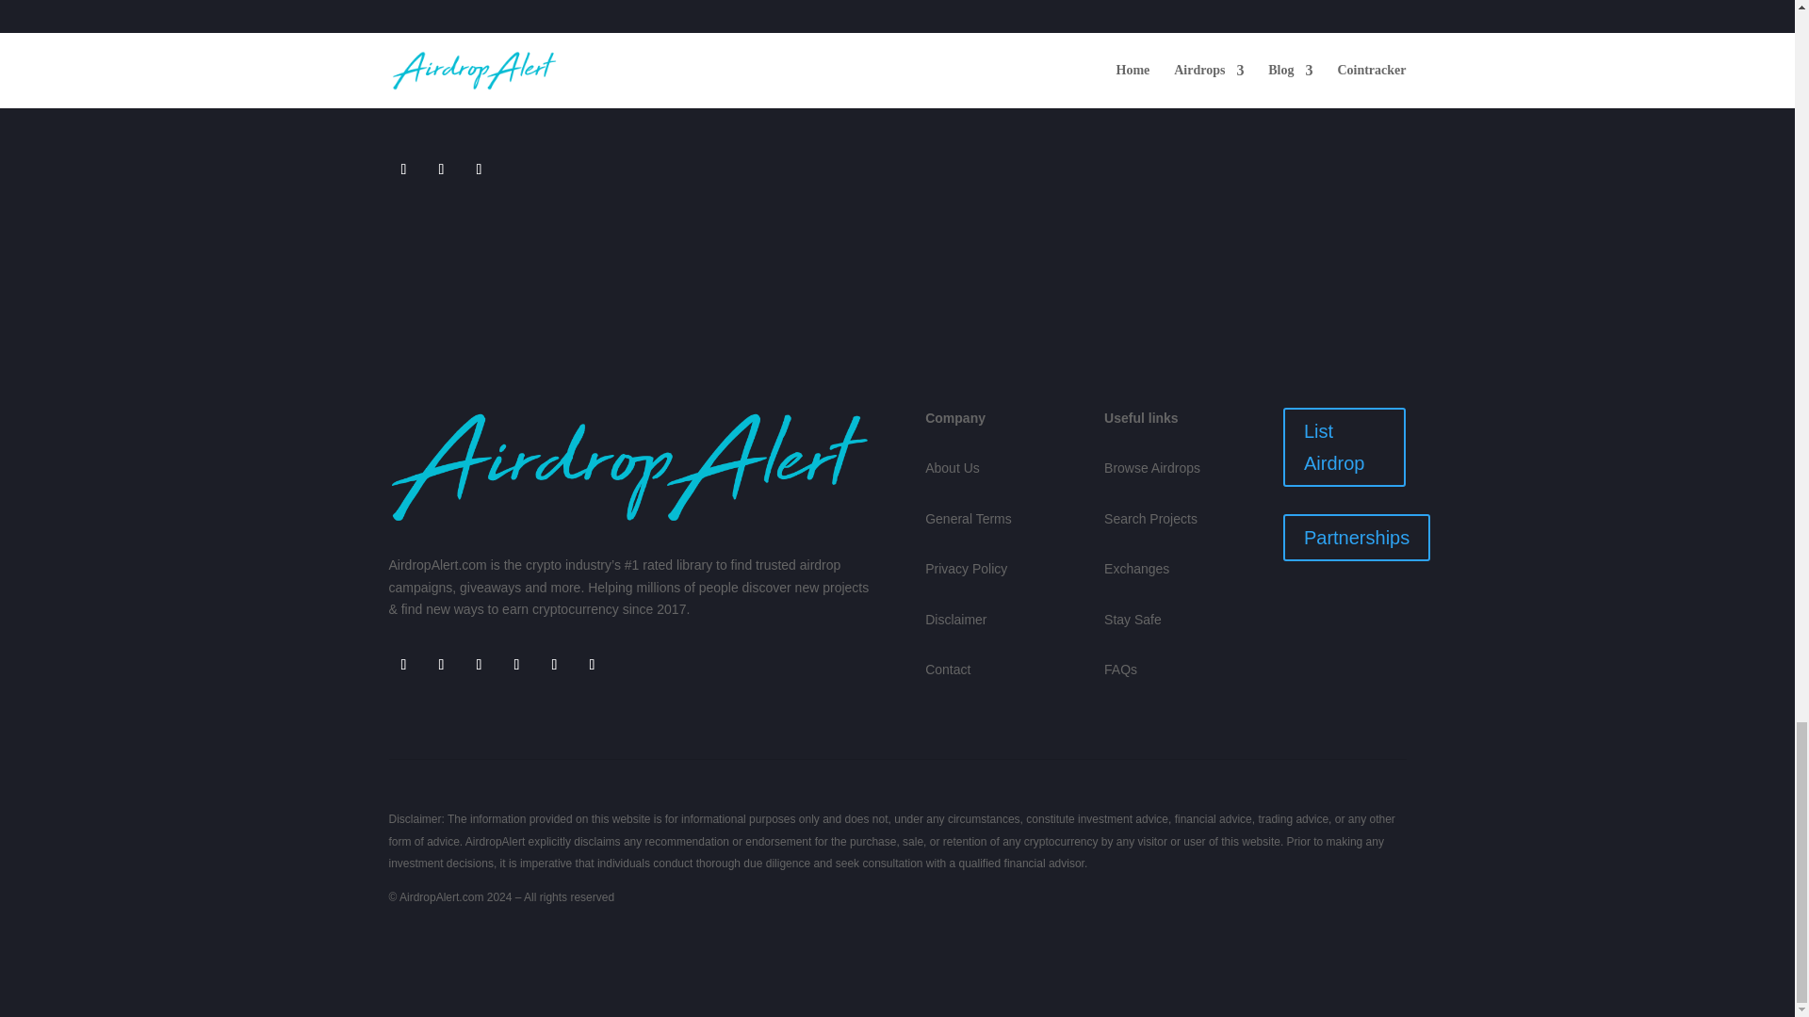 Image resolution: width=1809 pixels, height=1017 pixels. What do you see at coordinates (479, 665) in the screenshot?
I see `Follow on Facebook` at bounding box center [479, 665].